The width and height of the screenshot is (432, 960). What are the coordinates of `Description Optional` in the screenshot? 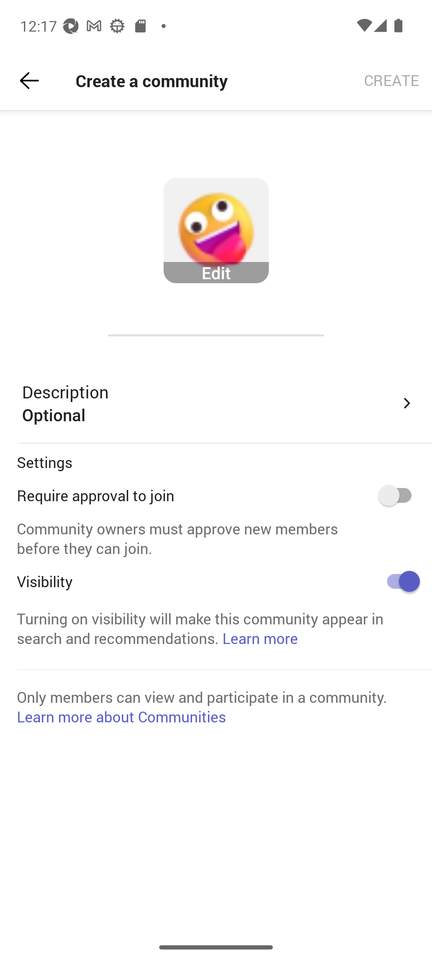 It's located at (218, 403).